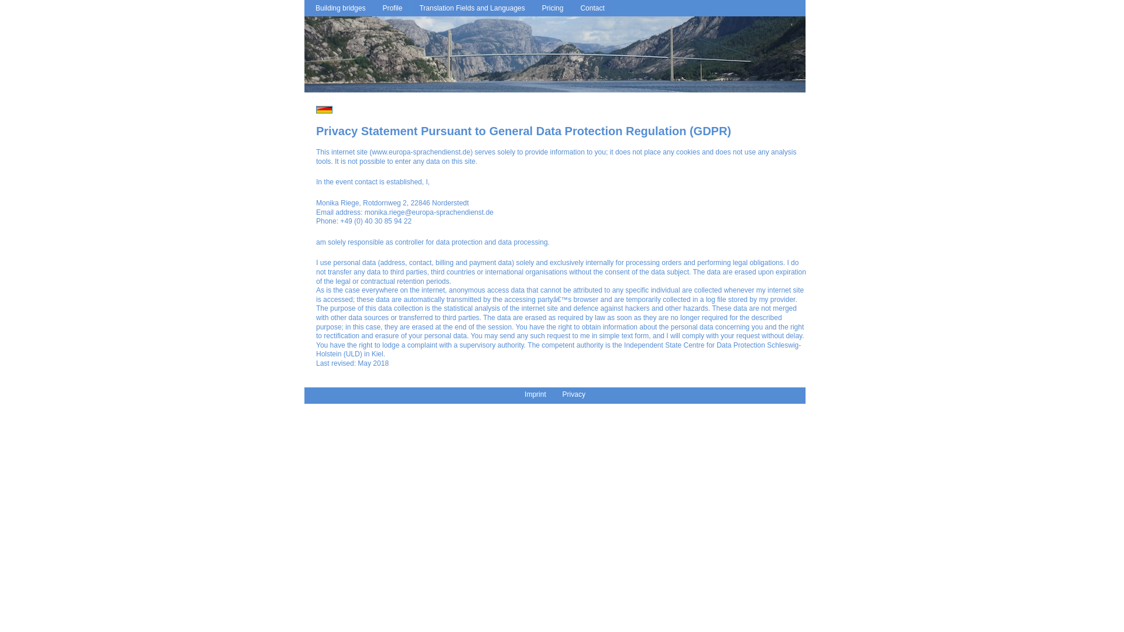  What do you see at coordinates (389, 8) in the screenshot?
I see `Profile` at bounding box center [389, 8].